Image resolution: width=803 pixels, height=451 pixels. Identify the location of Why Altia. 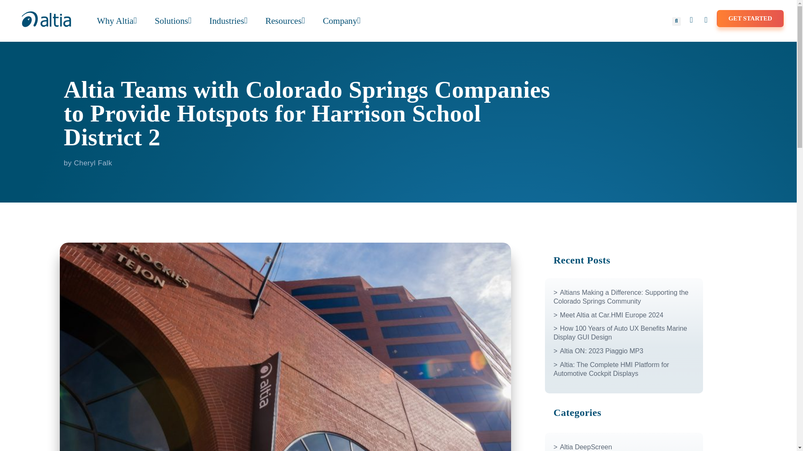
(117, 20).